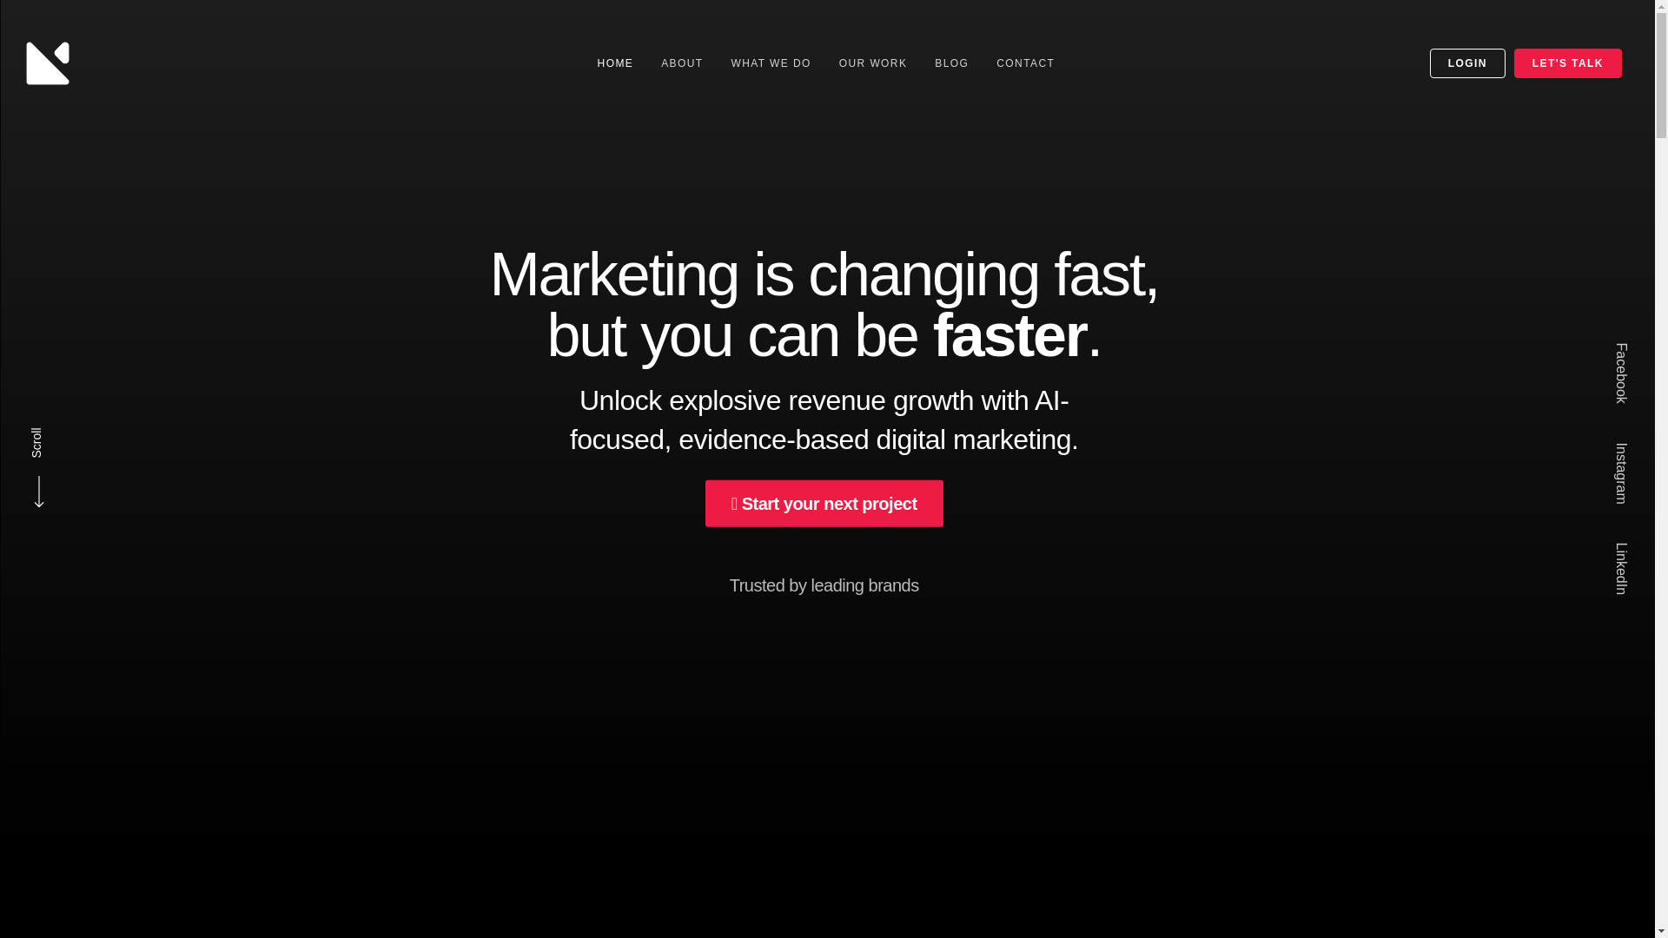 The width and height of the screenshot is (1668, 938). What do you see at coordinates (1025, 63) in the screenshot?
I see `CONTACT` at bounding box center [1025, 63].